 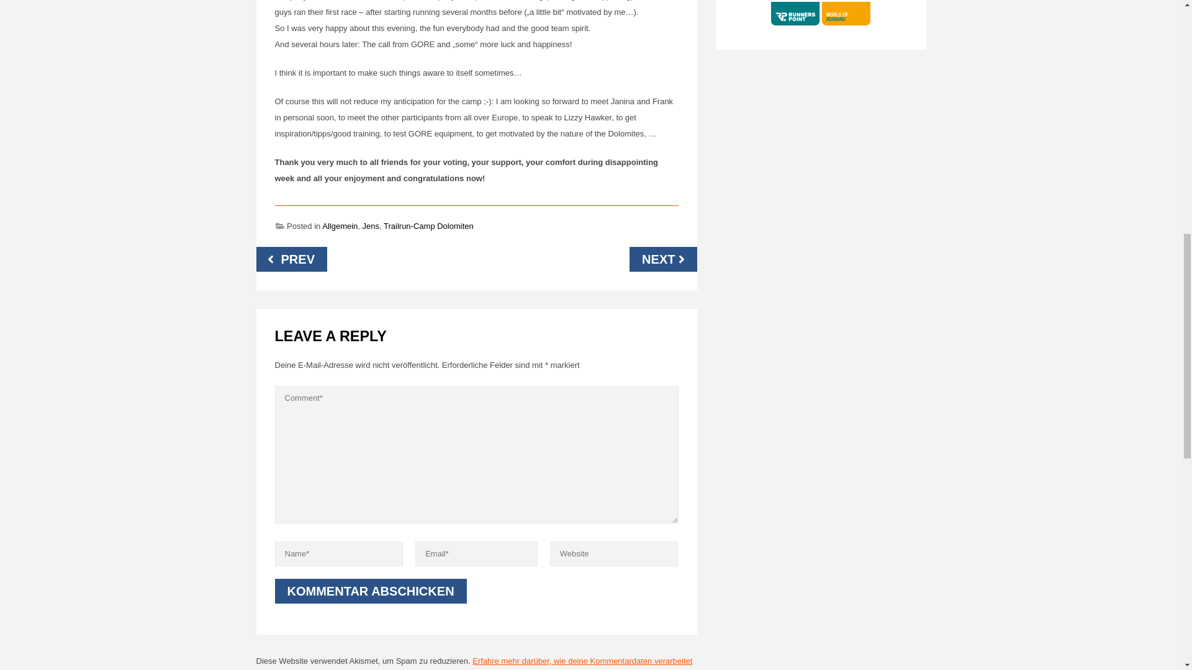 I want to click on PREV, so click(x=291, y=259).